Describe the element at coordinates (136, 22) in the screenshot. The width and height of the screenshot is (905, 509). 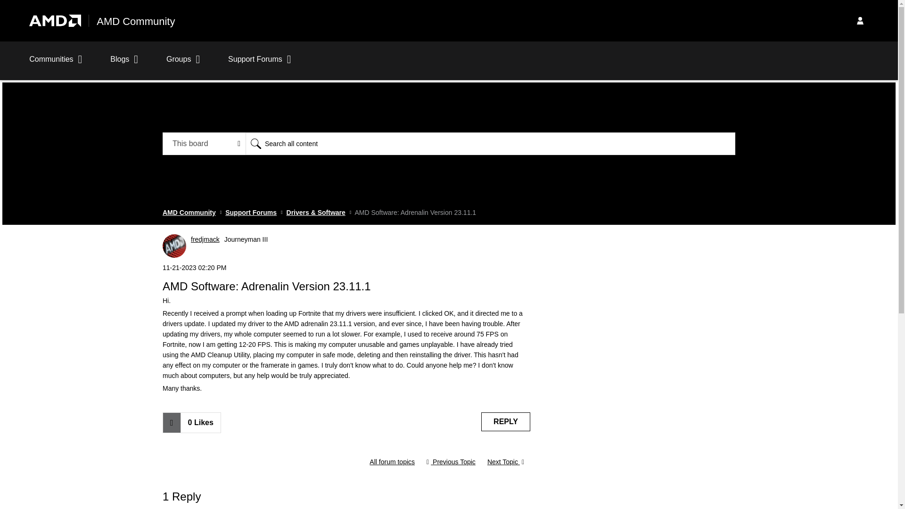
I see `AMD Community` at that location.